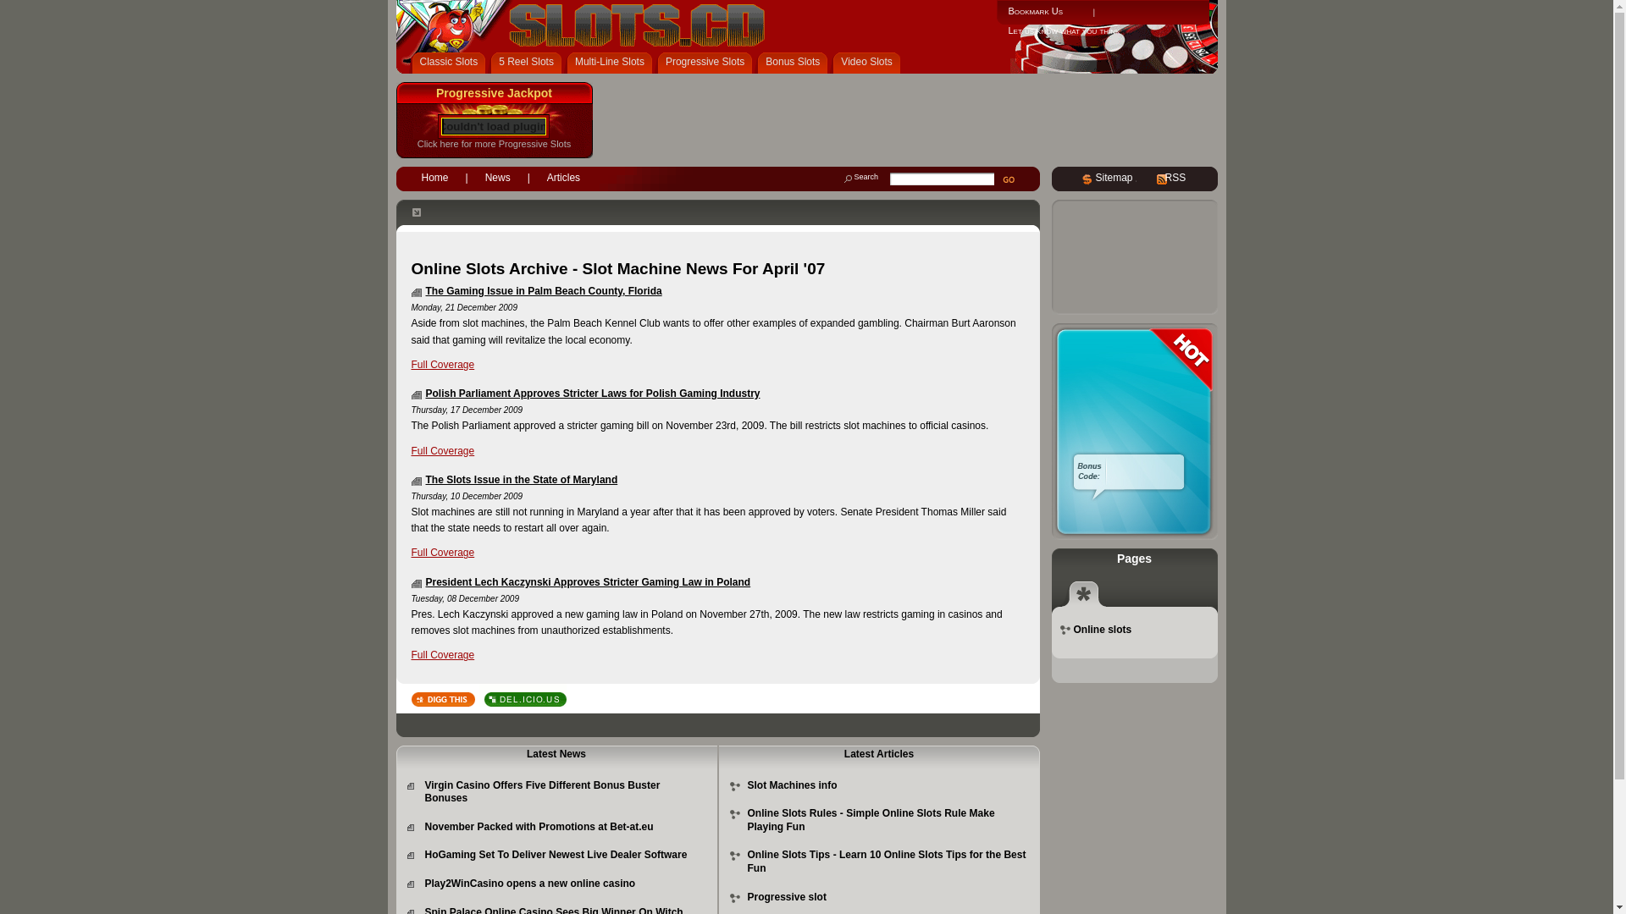 Image resolution: width=1626 pixels, height=914 pixels. What do you see at coordinates (1103, 630) in the screenshot?
I see `Online slots` at bounding box center [1103, 630].